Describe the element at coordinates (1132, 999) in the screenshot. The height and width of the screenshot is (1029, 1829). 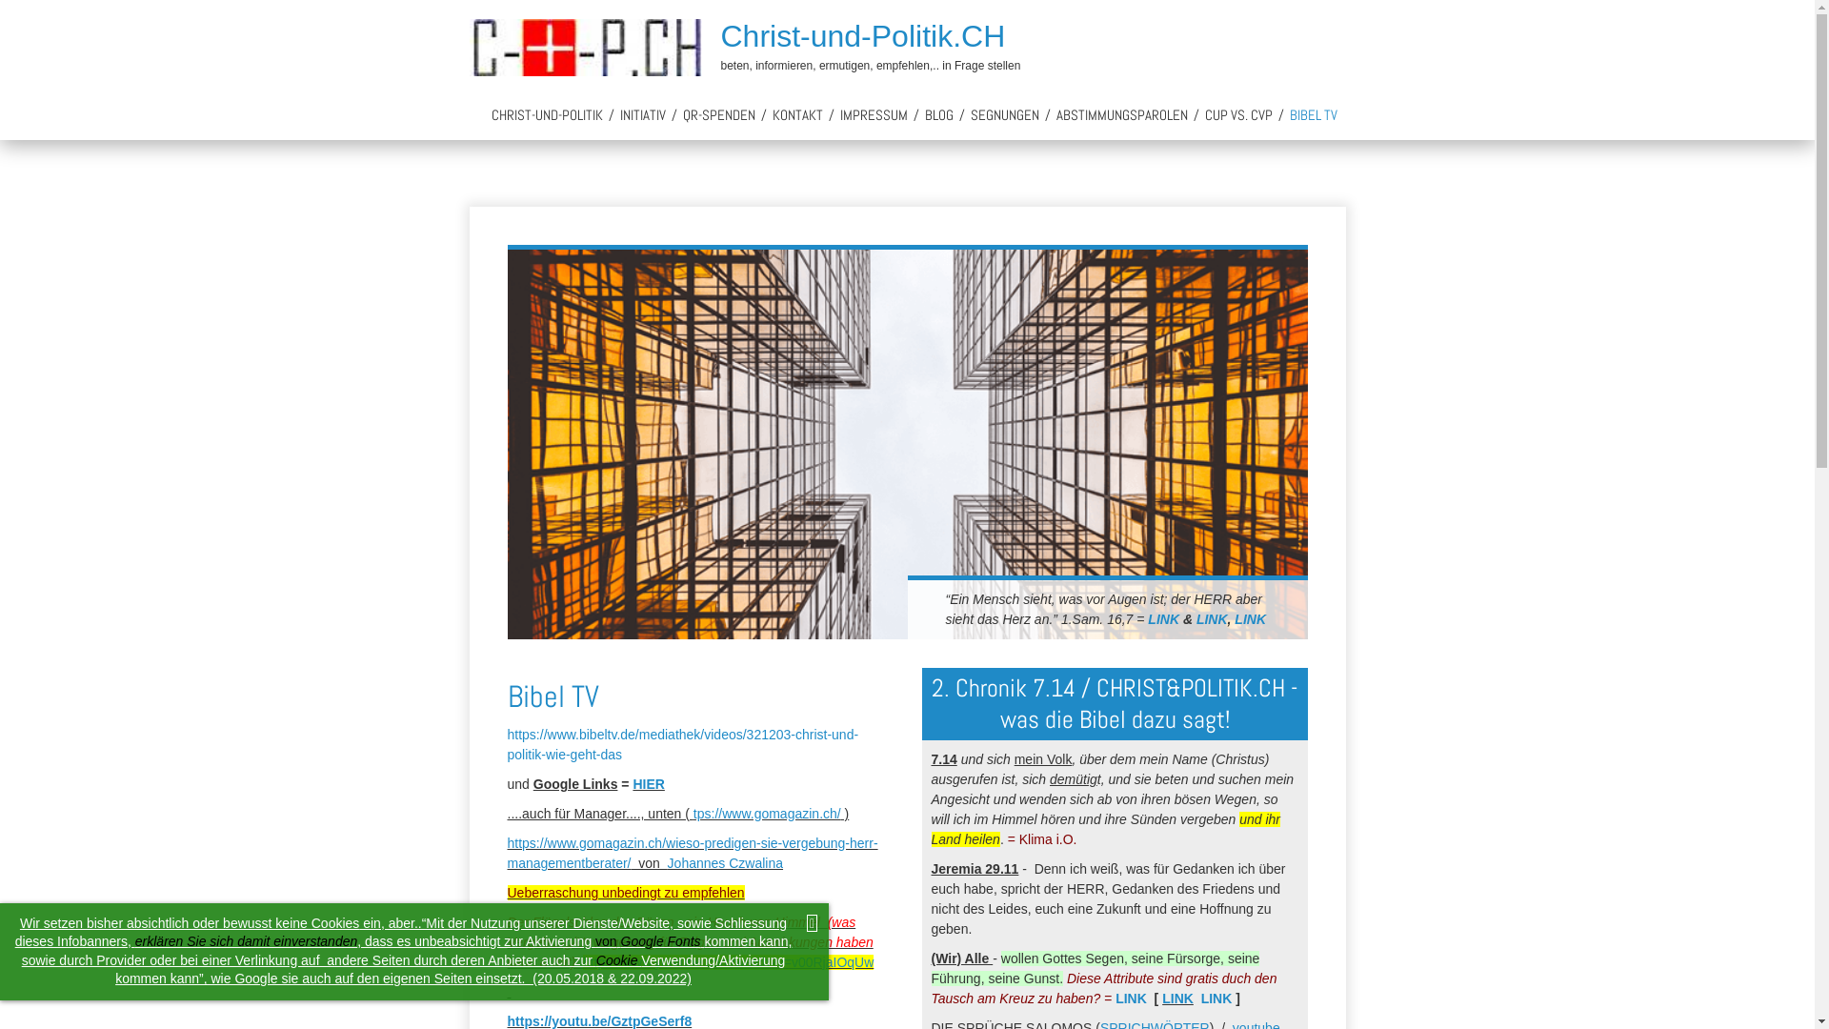
I see `LINK` at that location.